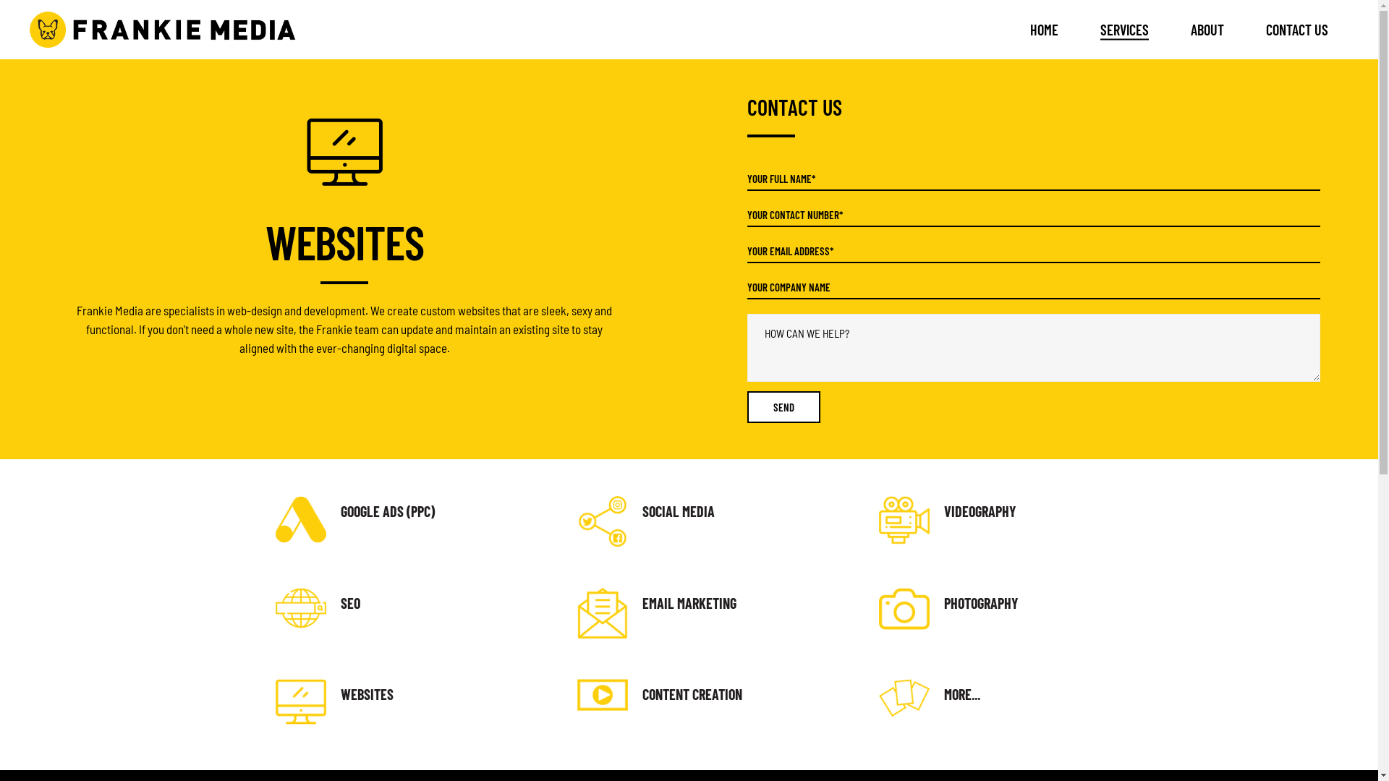 This screenshot has height=781, width=1389. I want to click on GOOGLE ADS (PPC), so click(387, 511).